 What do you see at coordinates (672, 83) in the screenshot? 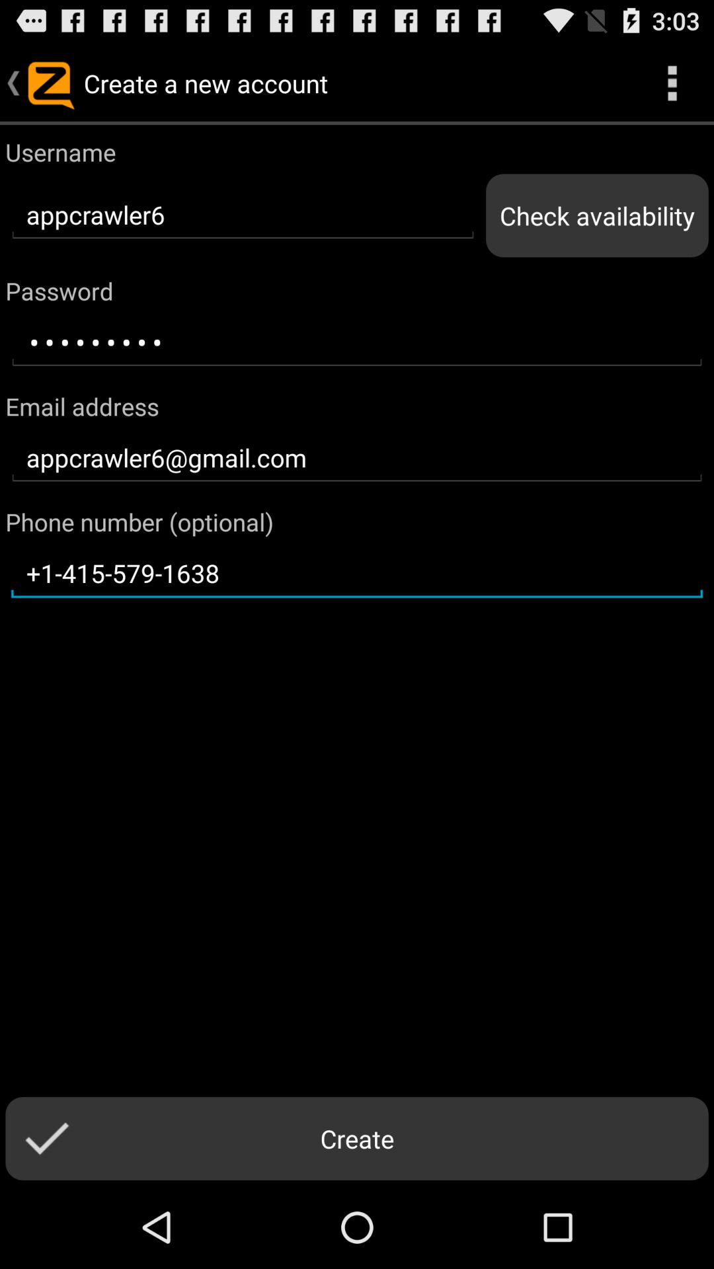
I see `click on the options icon which is on the top right side` at bounding box center [672, 83].